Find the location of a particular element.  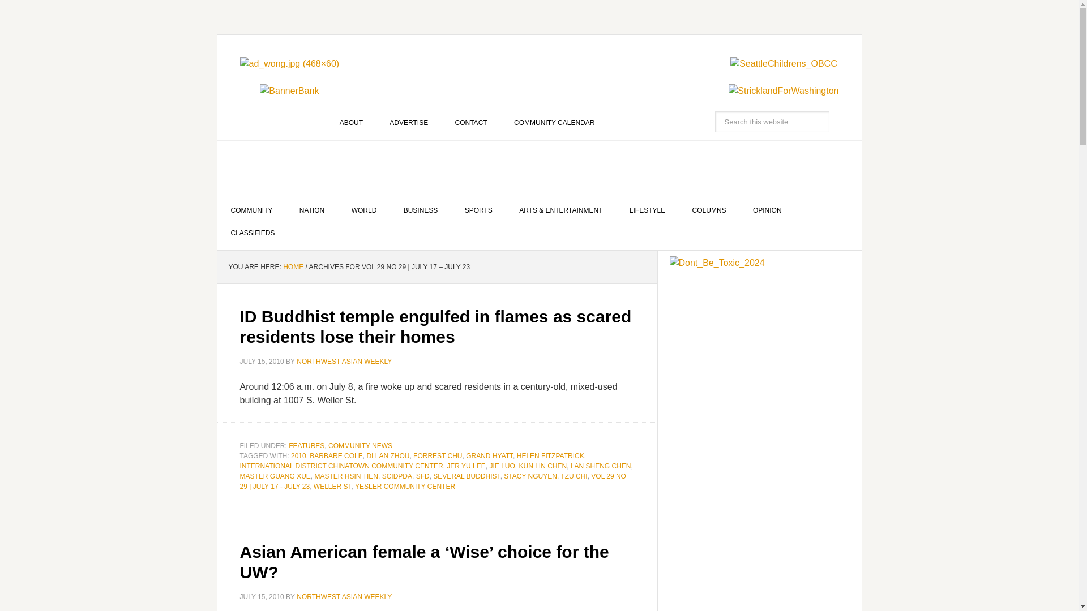

LIFESTYLE is located at coordinates (647, 210).